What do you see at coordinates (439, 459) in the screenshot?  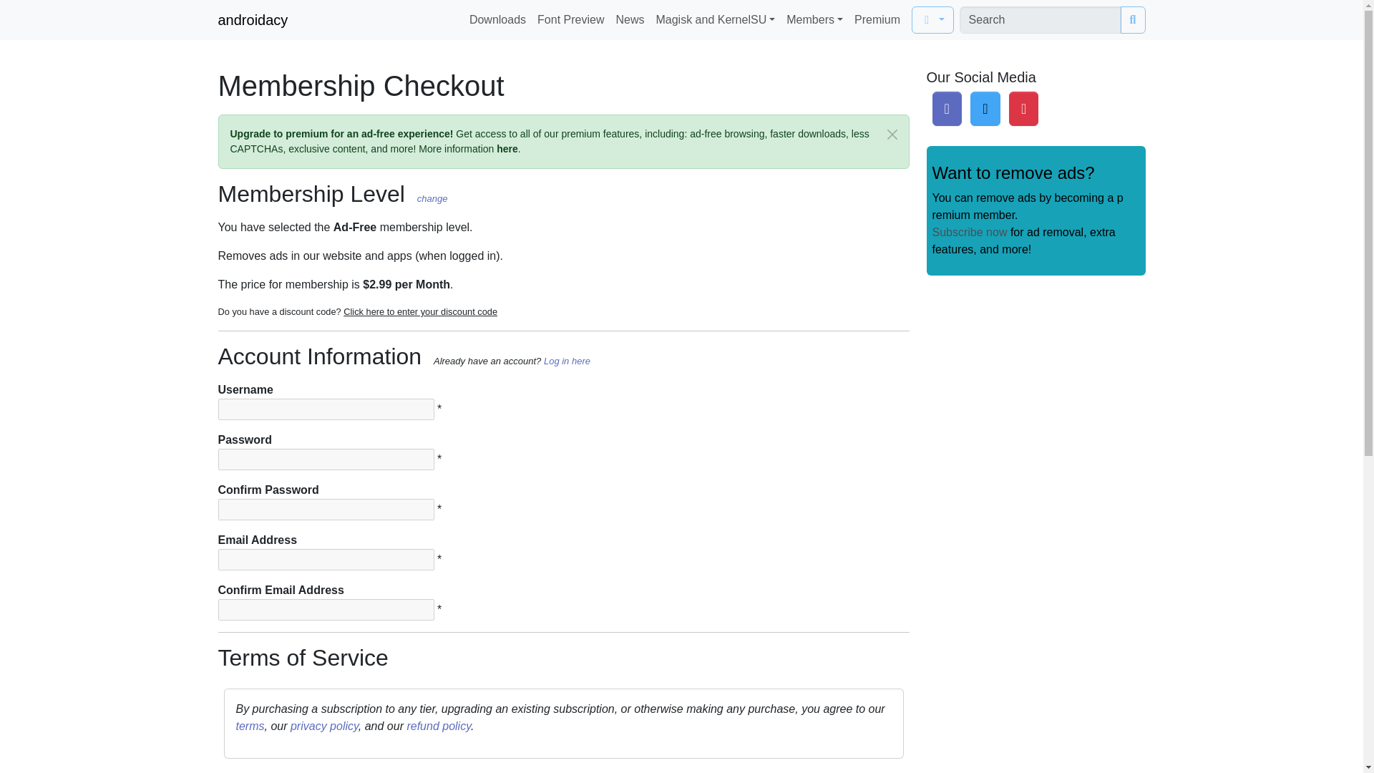 I see `Required Field` at bounding box center [439, 459].